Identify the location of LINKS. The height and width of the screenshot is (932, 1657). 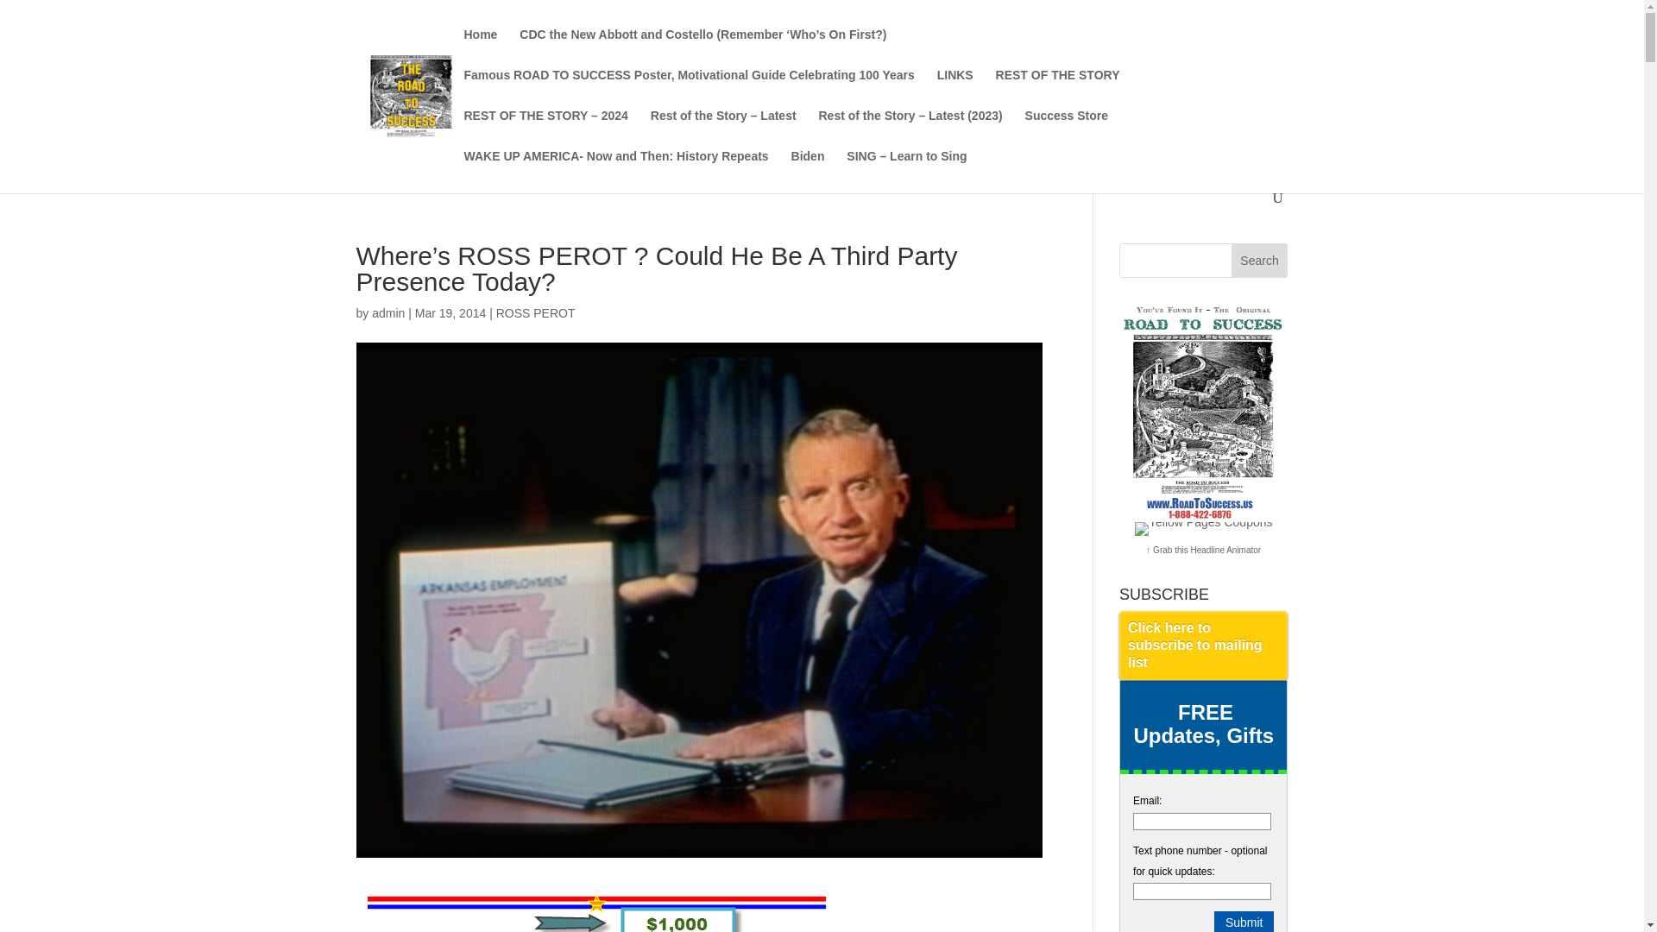
(955, 89).